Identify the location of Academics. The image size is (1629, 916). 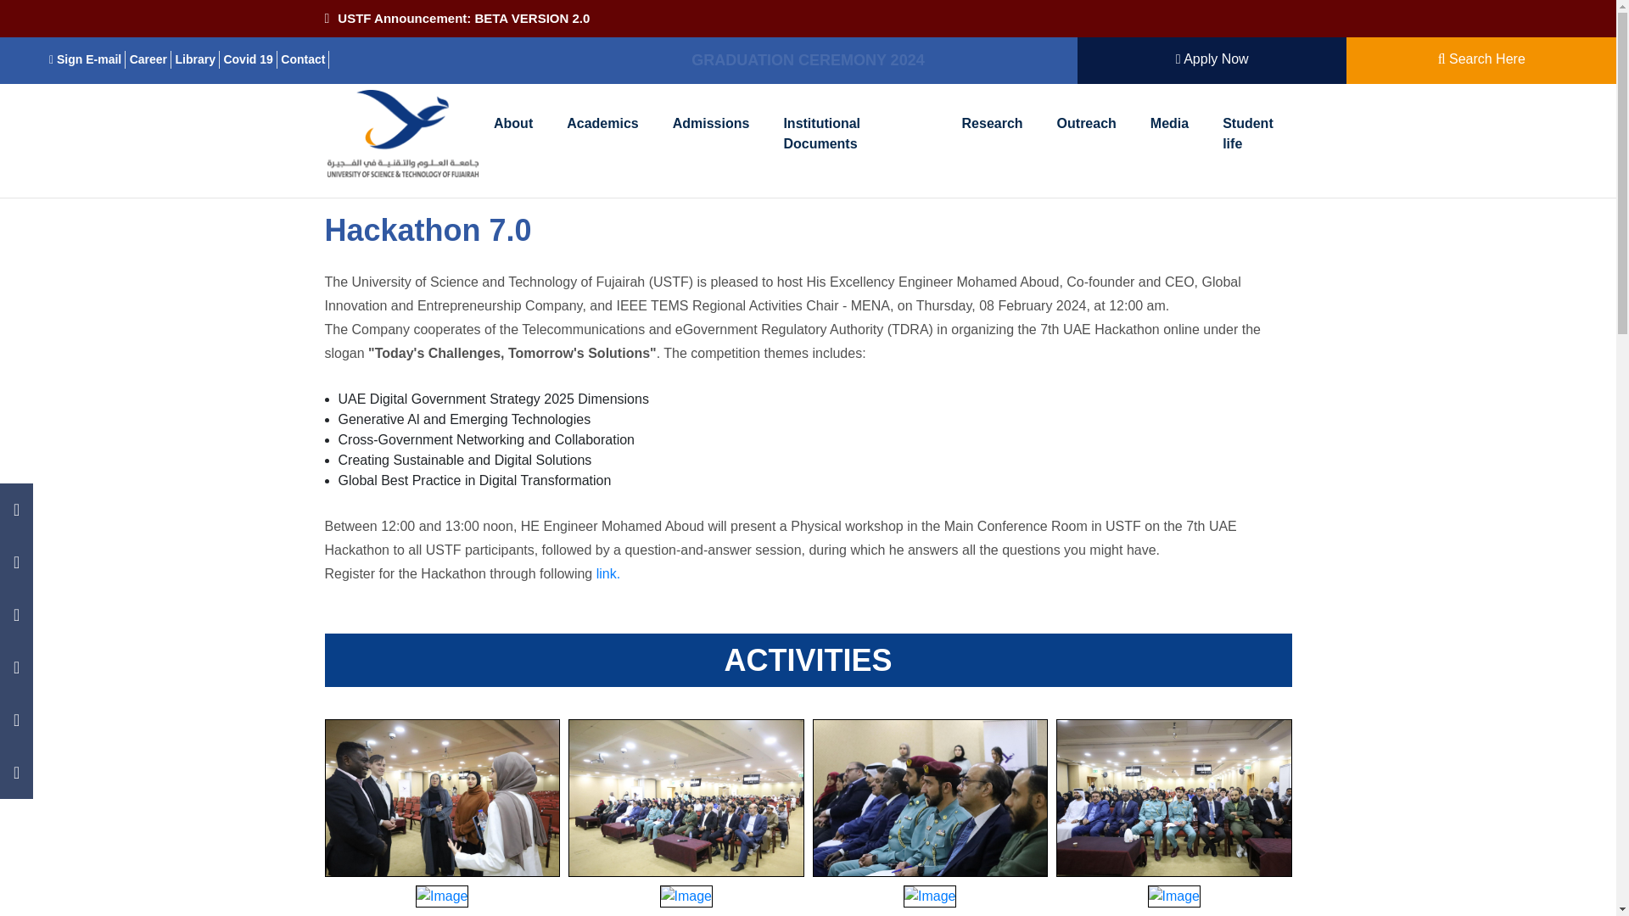
(602, 124).